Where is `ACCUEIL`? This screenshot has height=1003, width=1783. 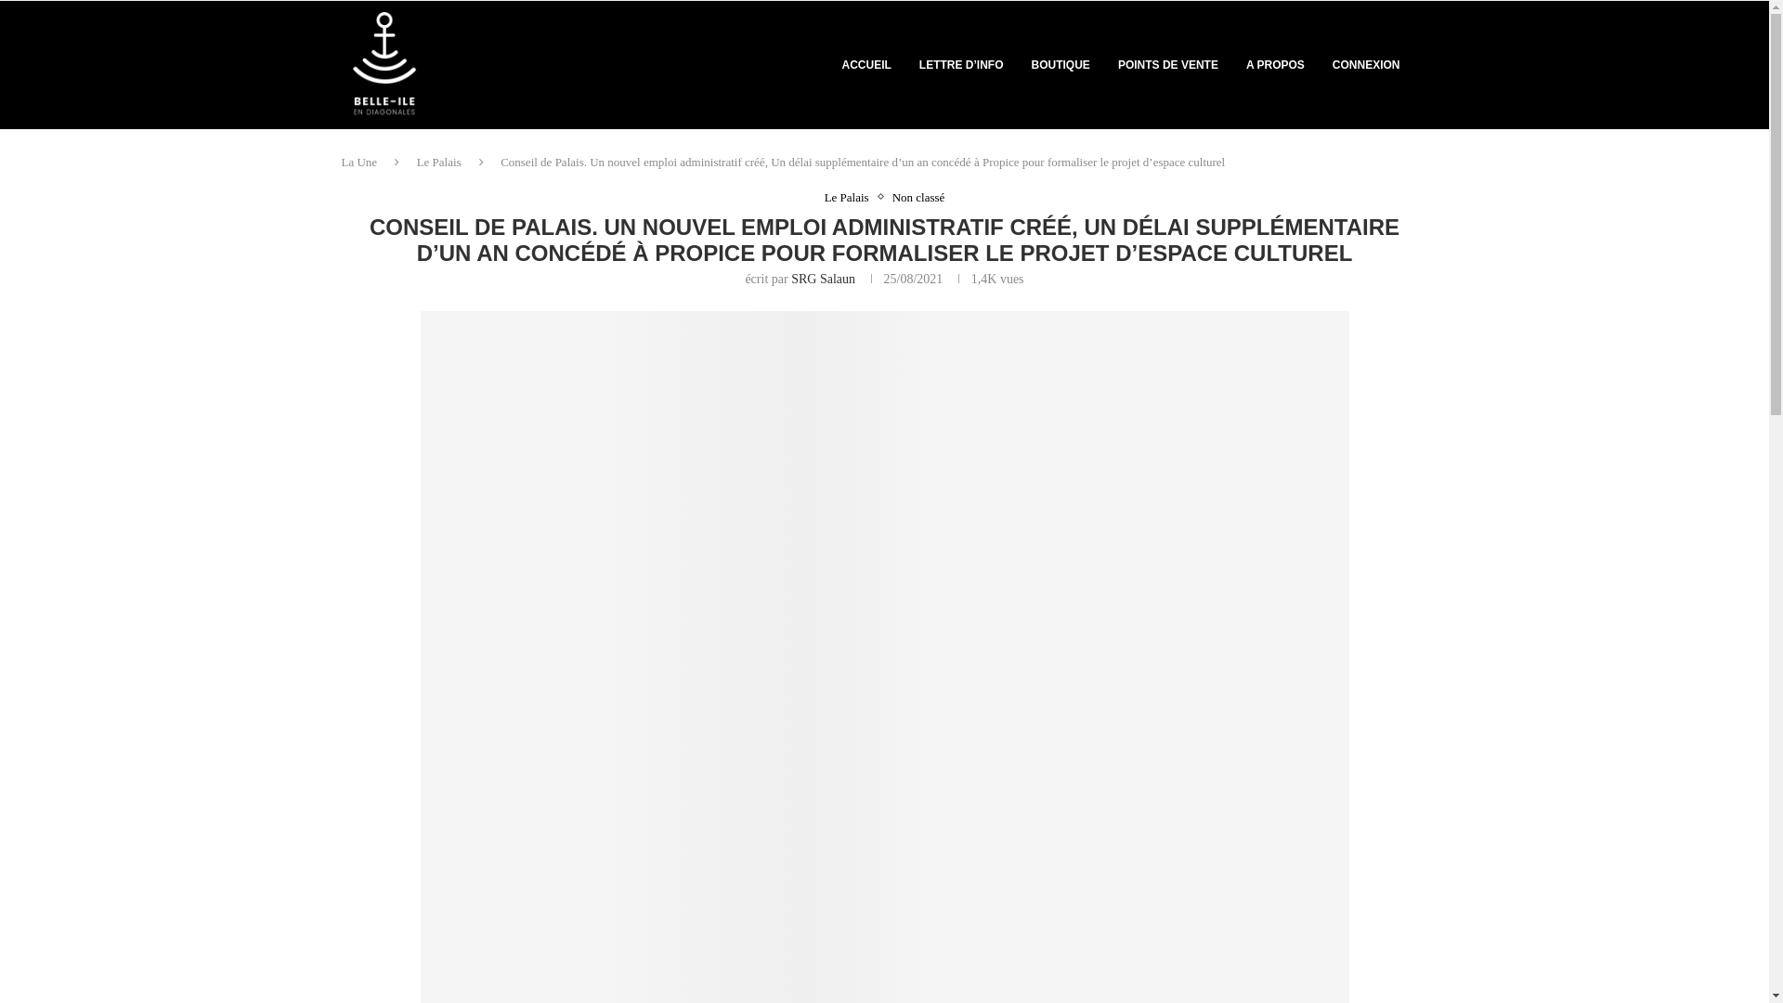
ACCUEIL is located at coordinates (867, 65).